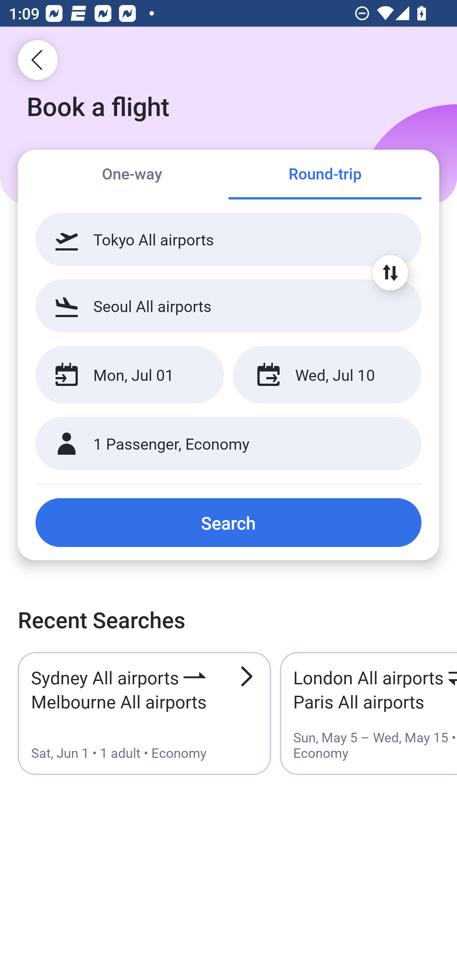  I want to click on 1 Passenger, Economy, so click(228, 444).